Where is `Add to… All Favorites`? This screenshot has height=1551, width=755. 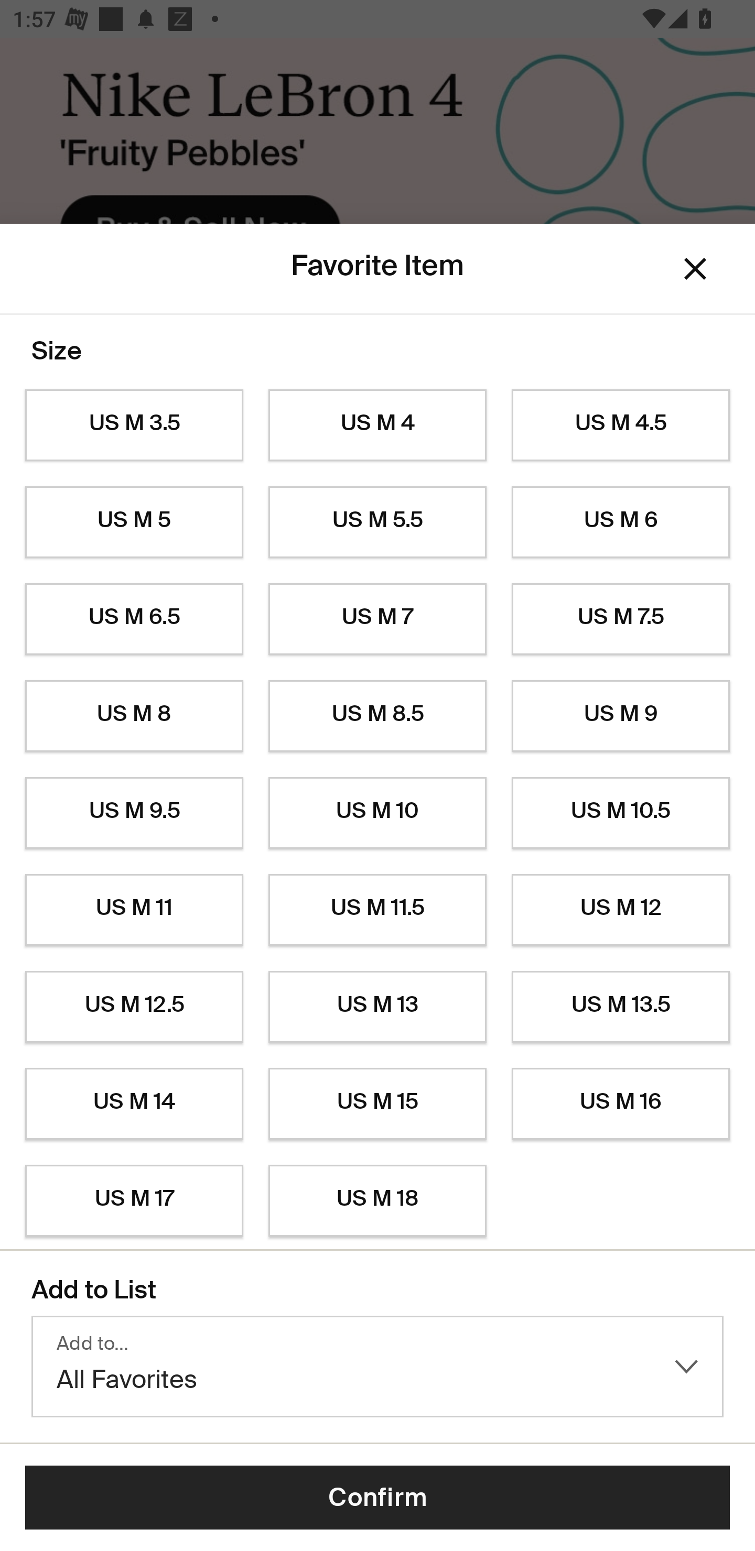 Add to… All Favorites is located at coordinates (377, 1367).